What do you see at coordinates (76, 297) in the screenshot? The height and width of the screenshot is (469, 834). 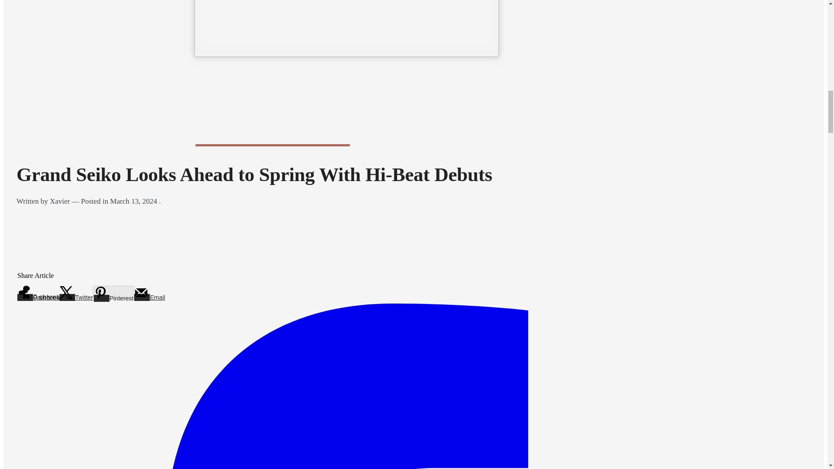 I see `Share on X` at bounding box center [76, 297].